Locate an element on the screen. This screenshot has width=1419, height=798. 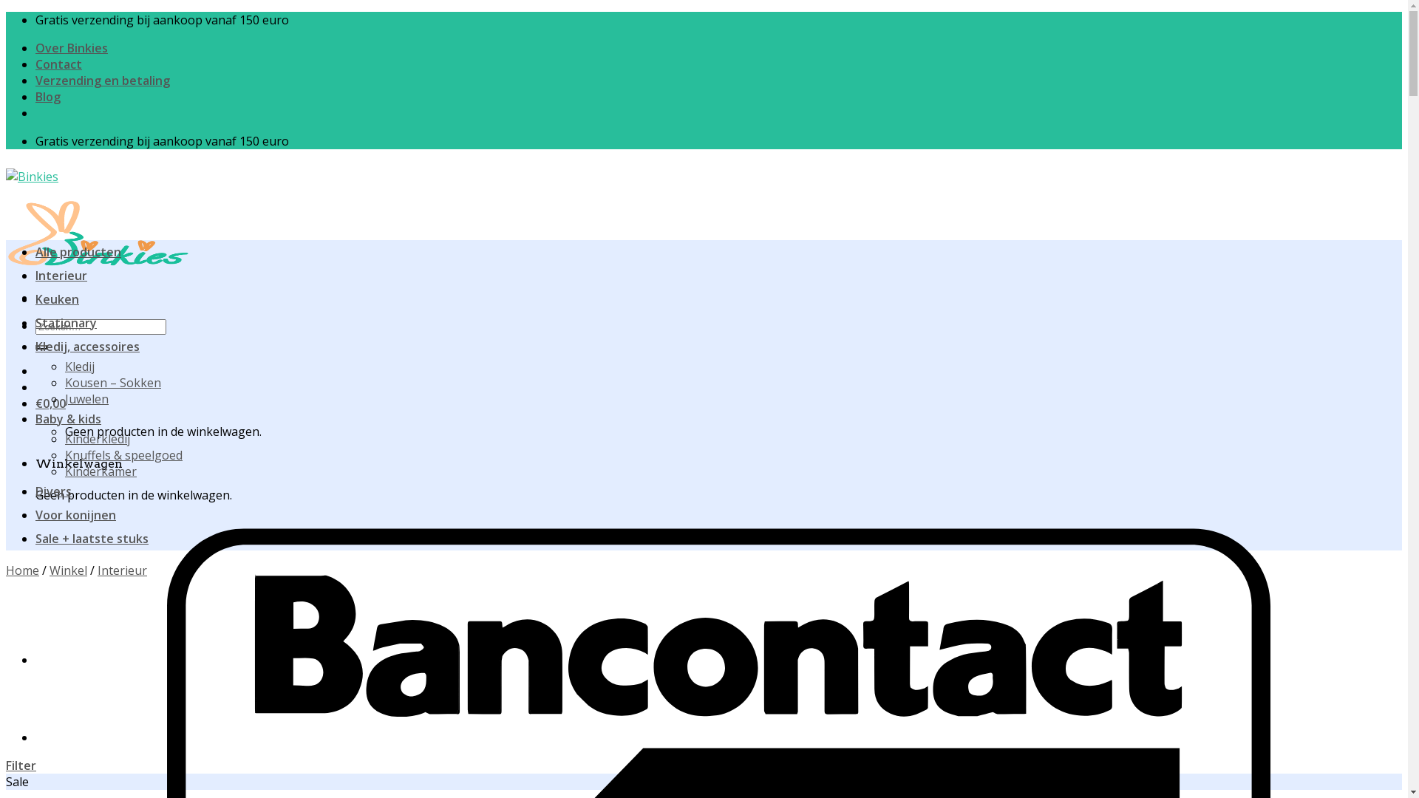
Alle producten is located at coordinates (77, 231).